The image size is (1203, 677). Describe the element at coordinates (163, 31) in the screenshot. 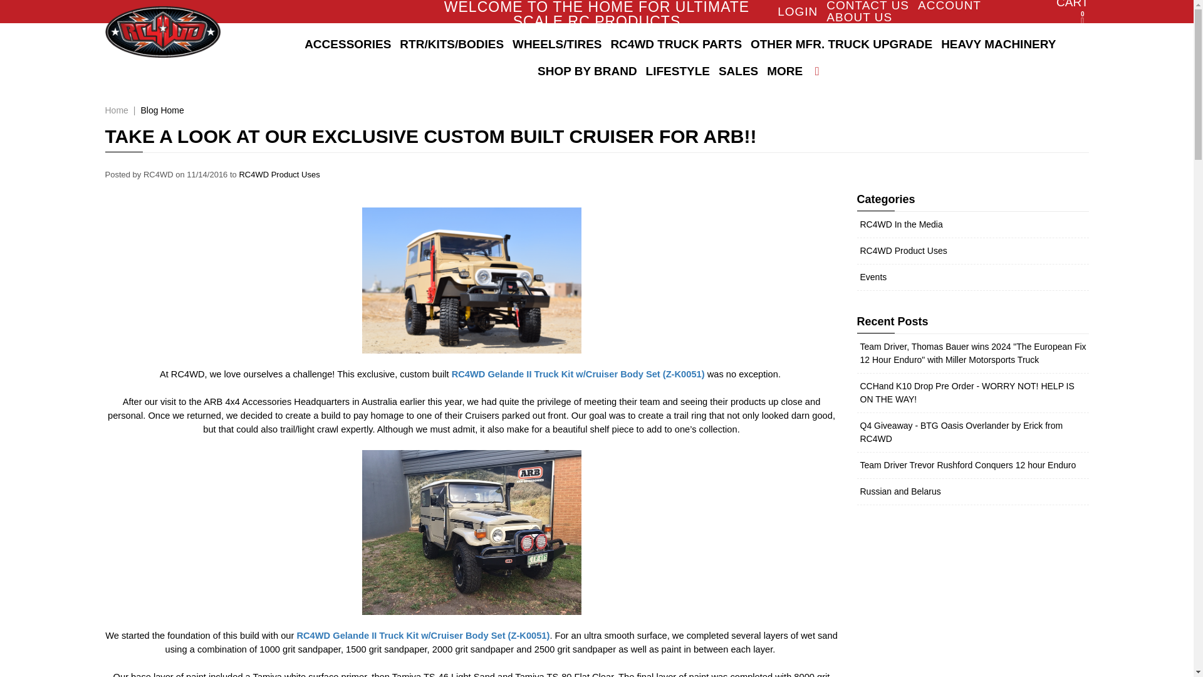

I see `RC4WD Store` at that location.